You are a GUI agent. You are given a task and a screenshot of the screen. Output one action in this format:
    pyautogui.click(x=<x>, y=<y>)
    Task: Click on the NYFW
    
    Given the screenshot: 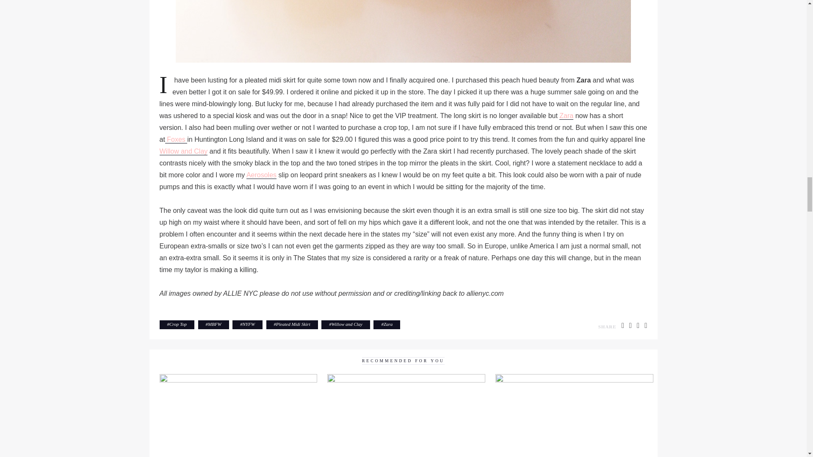 What is the action you would take?
    pyautogui.click(x=249, y=324)
    